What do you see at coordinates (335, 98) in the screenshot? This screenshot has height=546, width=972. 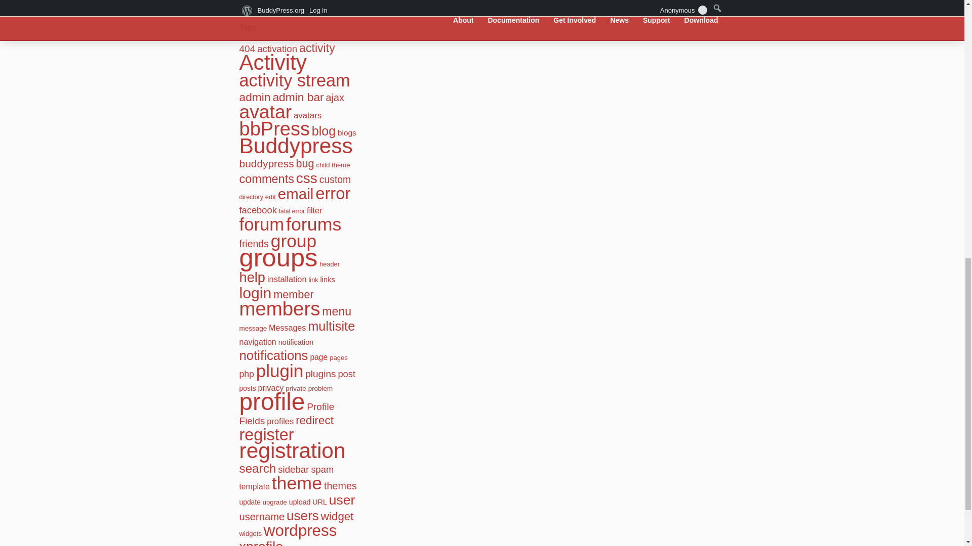 I see `ajax` at bounding box center [335, 98].